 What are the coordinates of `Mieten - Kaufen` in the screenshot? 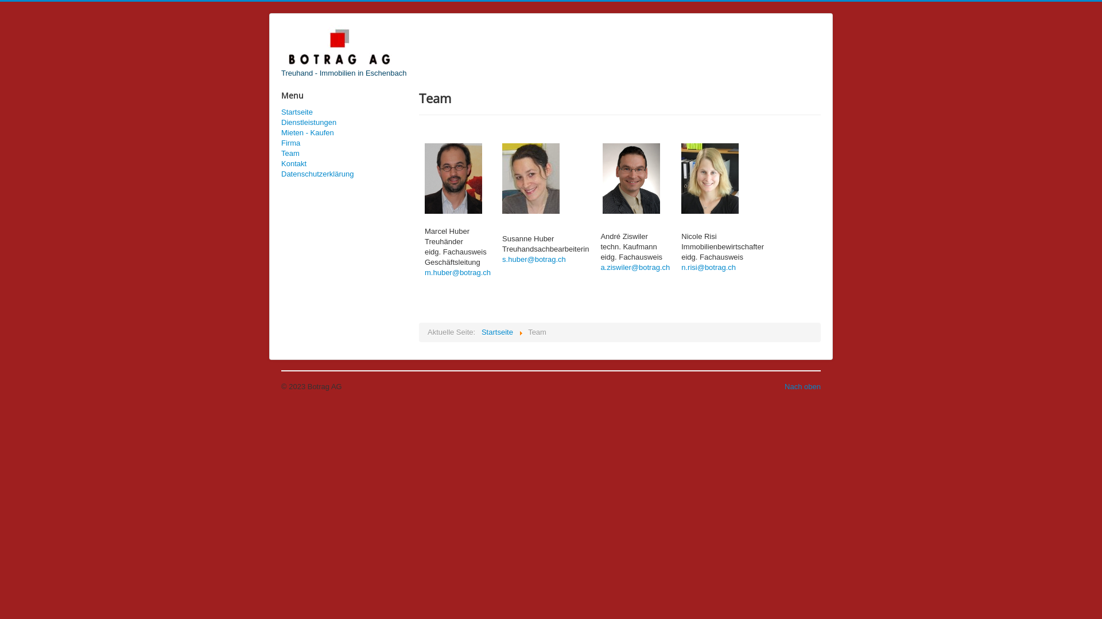 It's located at (344, 133).